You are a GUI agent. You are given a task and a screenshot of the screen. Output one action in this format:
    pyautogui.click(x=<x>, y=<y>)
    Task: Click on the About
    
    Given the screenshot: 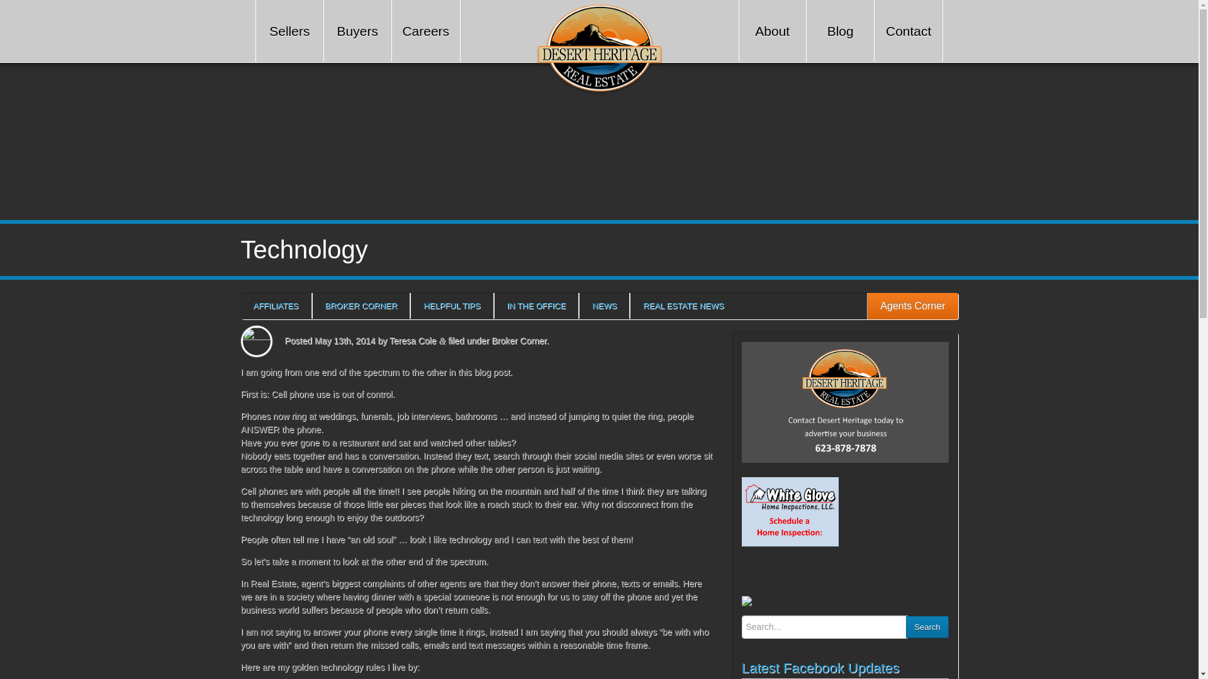 What is the action you would take?
    pyautogui.click(x=771, y=31)
    